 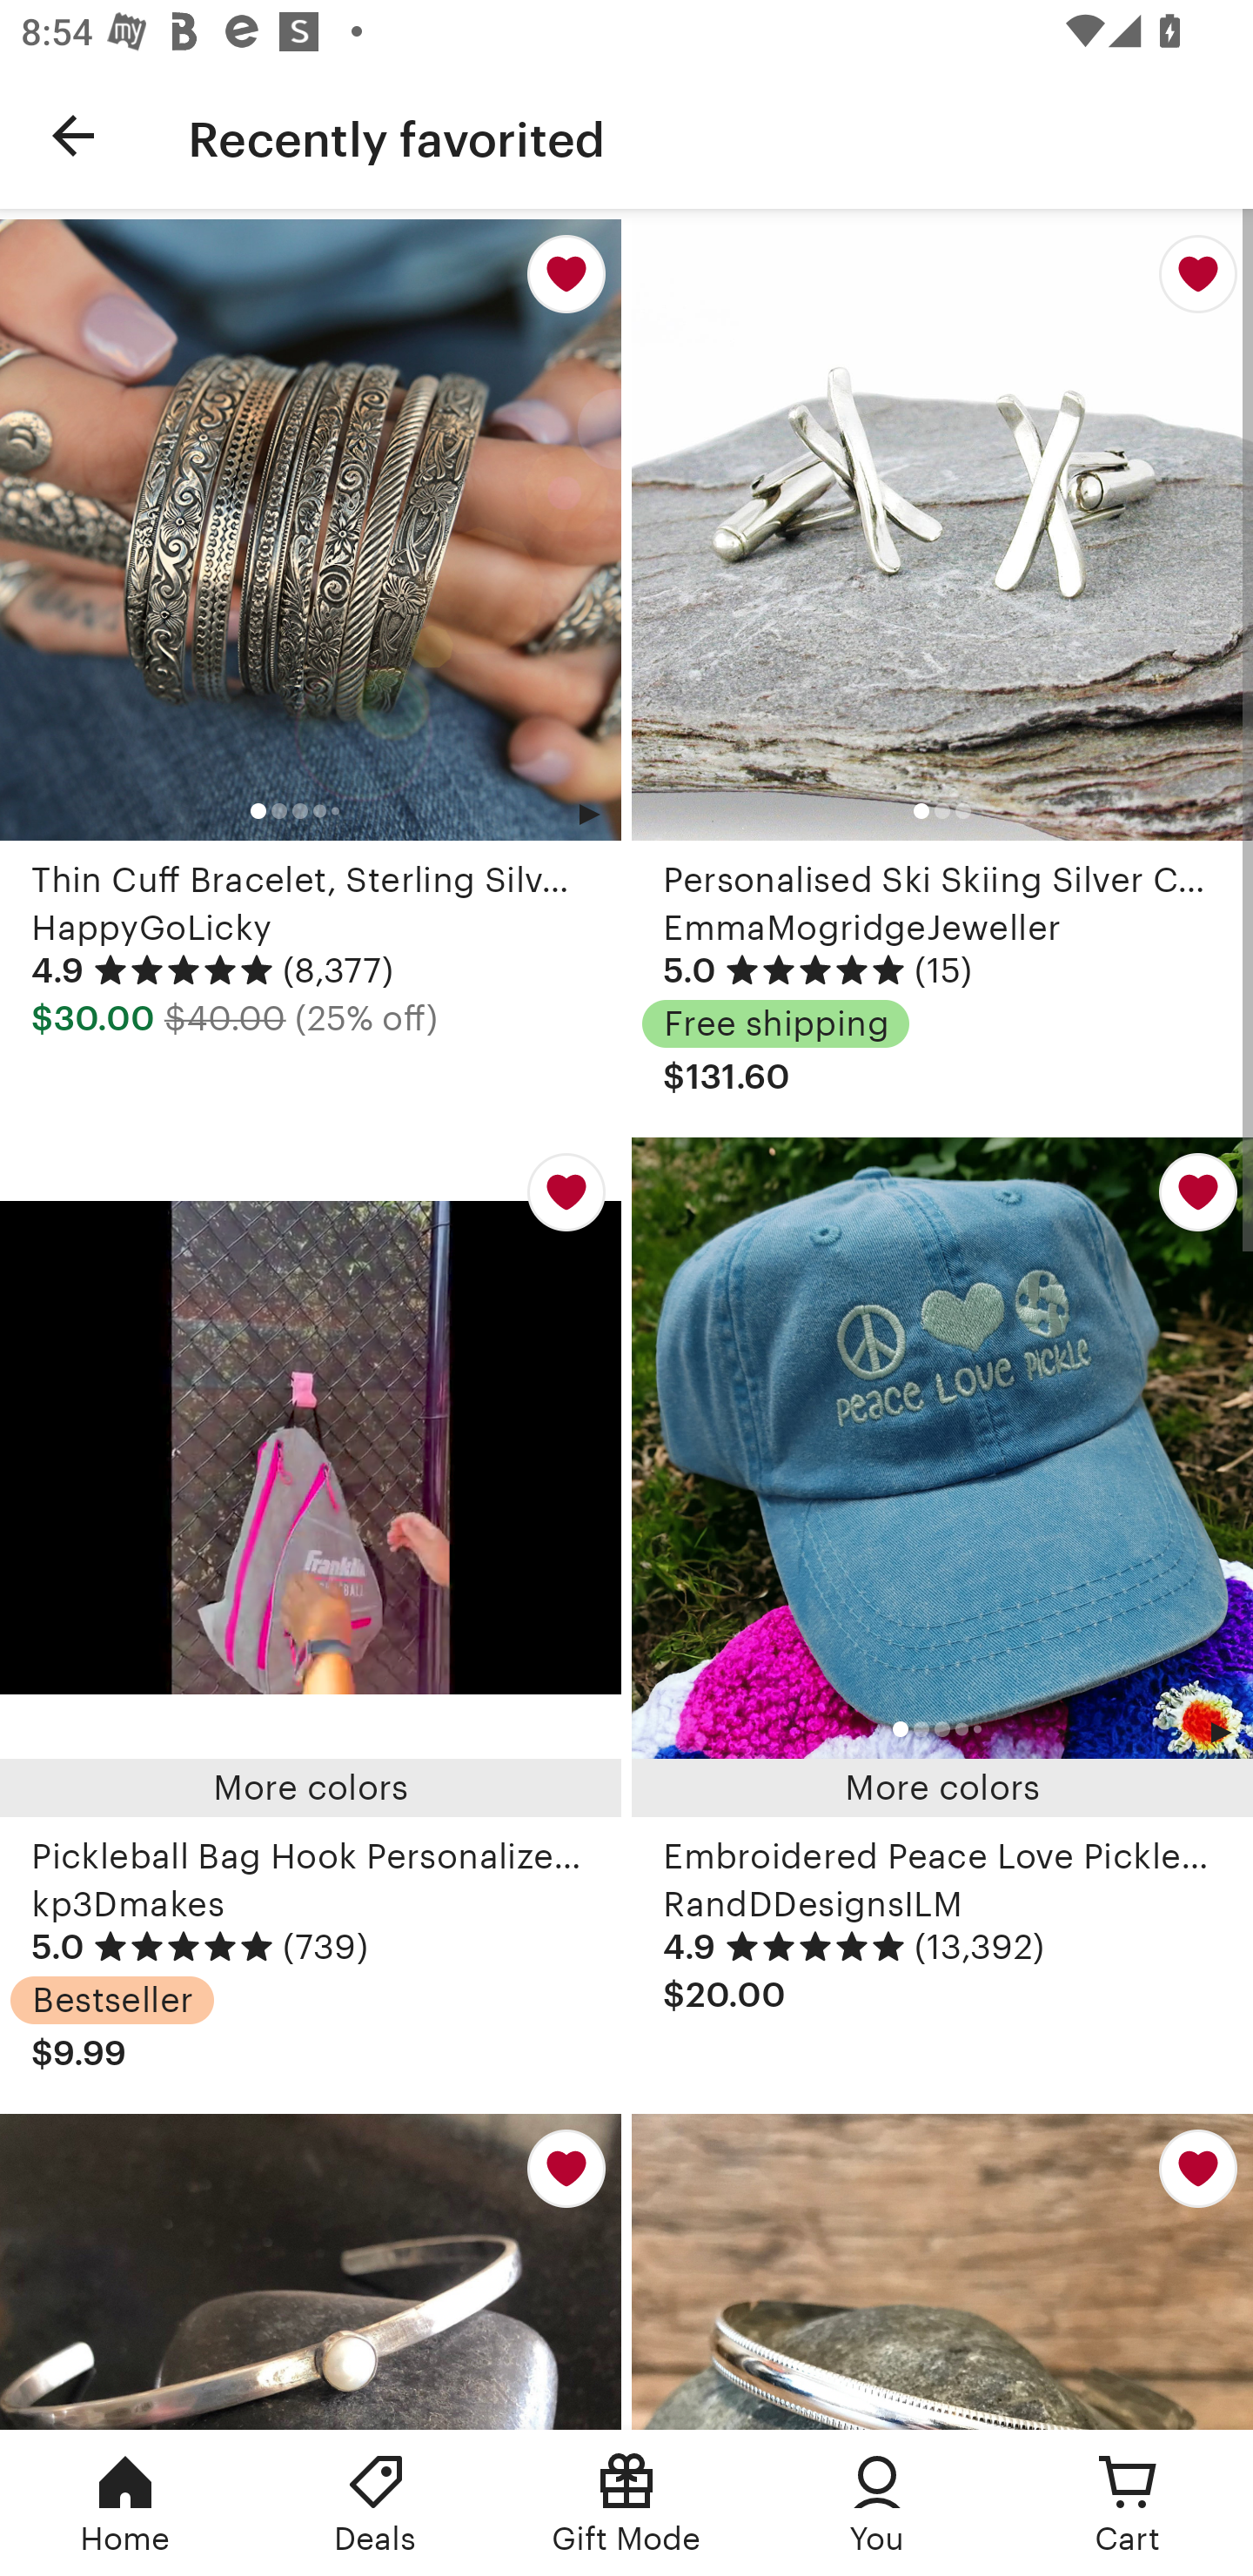 I want to click on Gift Mode, so click(x=626, y=2503).